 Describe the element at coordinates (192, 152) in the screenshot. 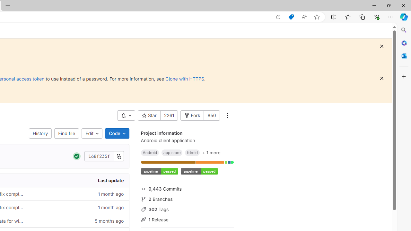

I see `fdroid` at that location.